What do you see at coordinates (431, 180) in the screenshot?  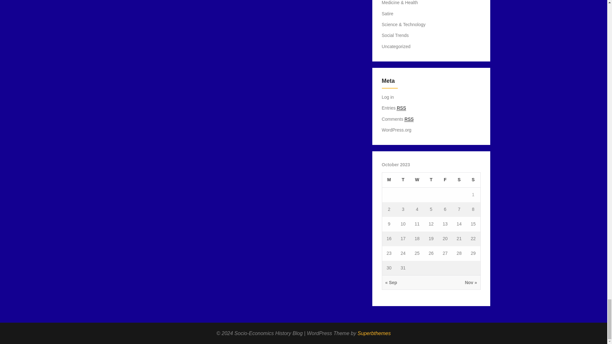 I see `Thursday` at bounding box center [431, 180].